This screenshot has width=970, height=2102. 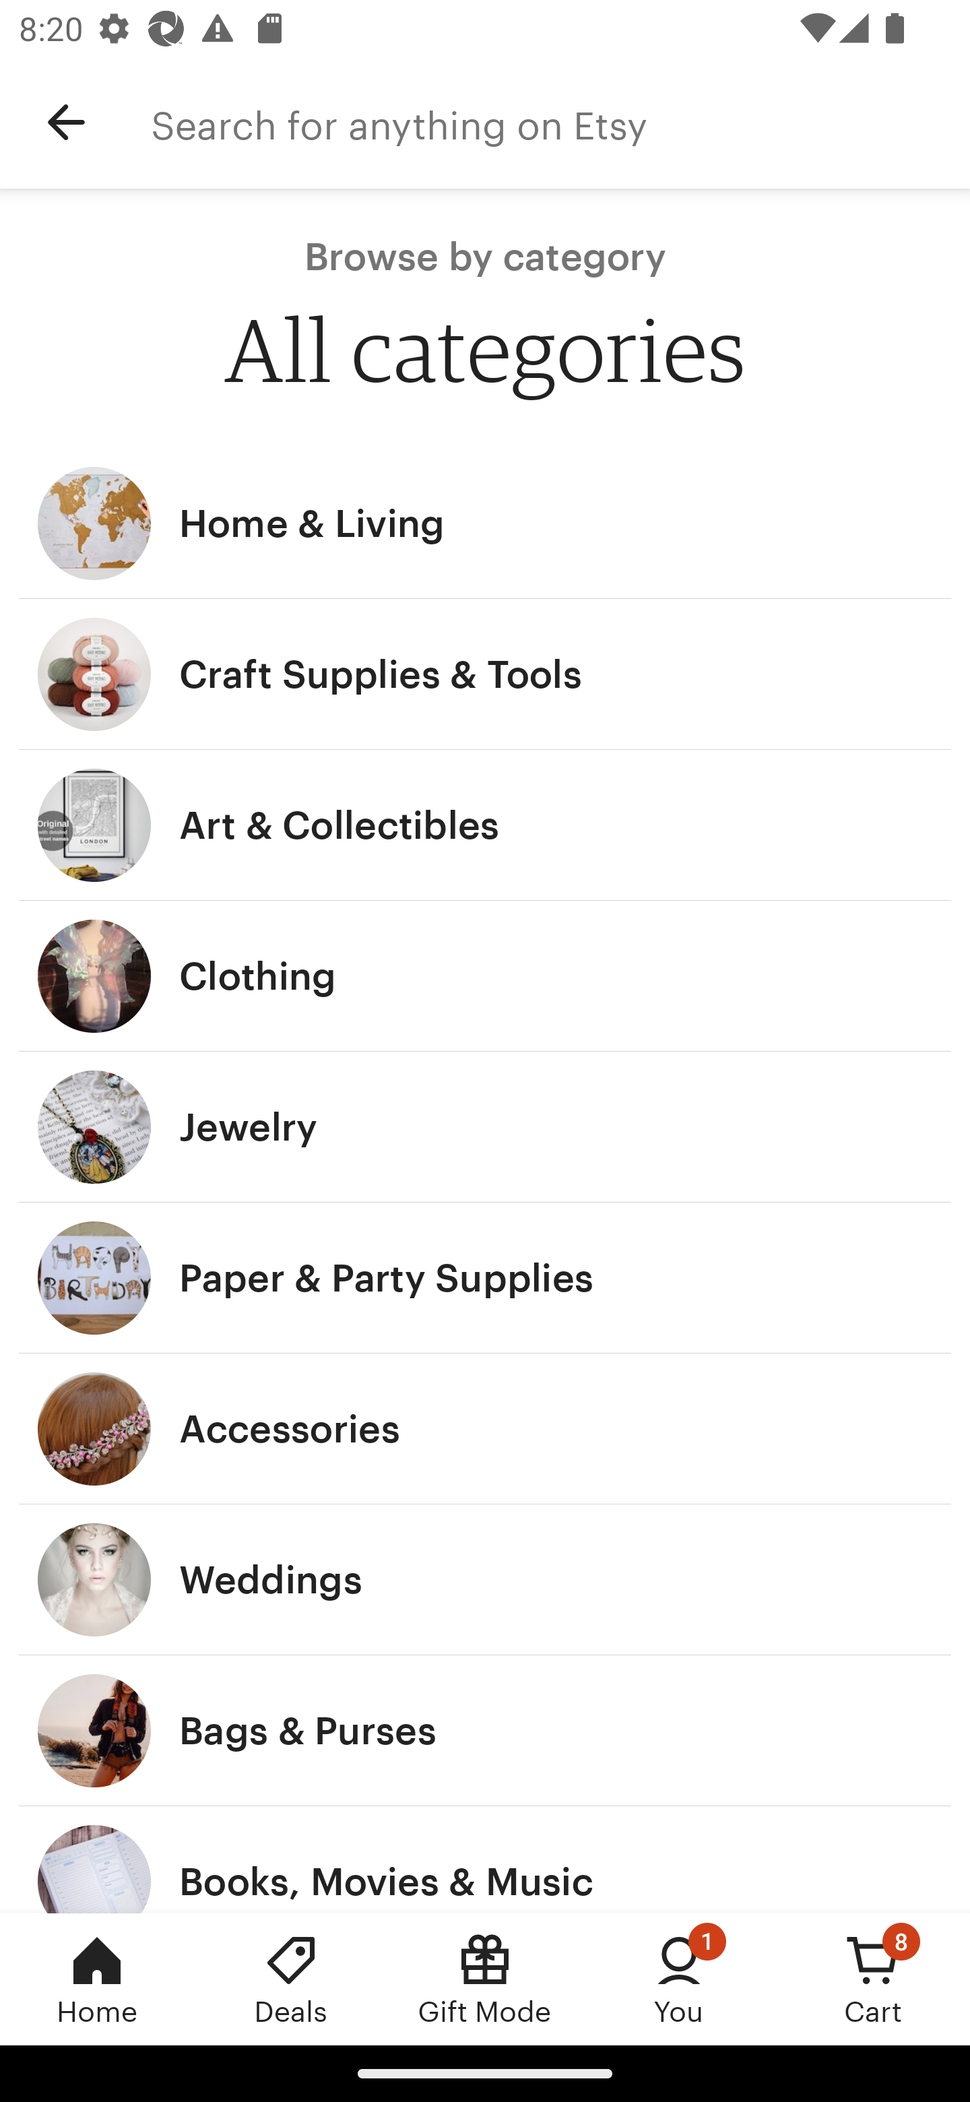 I want to click on Jewelry, so click(x=485, y=1126).